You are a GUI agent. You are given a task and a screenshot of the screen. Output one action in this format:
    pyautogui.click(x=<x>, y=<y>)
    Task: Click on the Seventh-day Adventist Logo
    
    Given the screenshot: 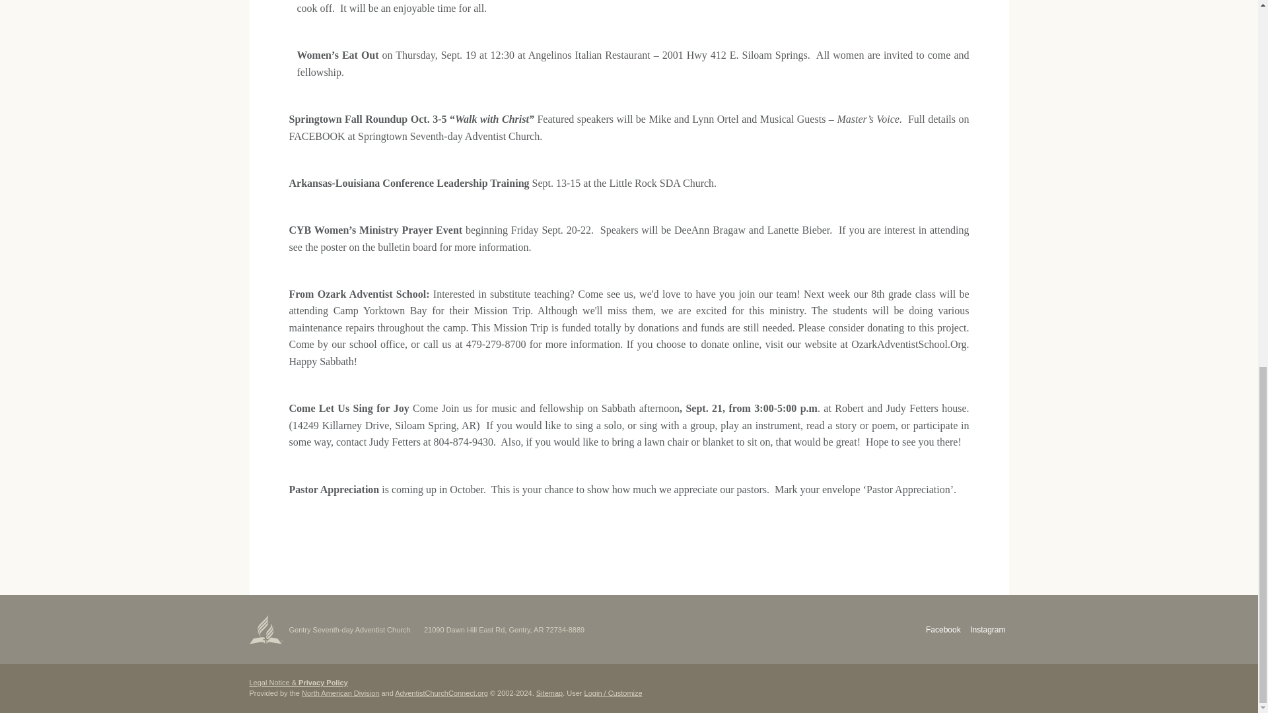 What is the action you would take?
    pyautogui.click(x=266, y=628)
    